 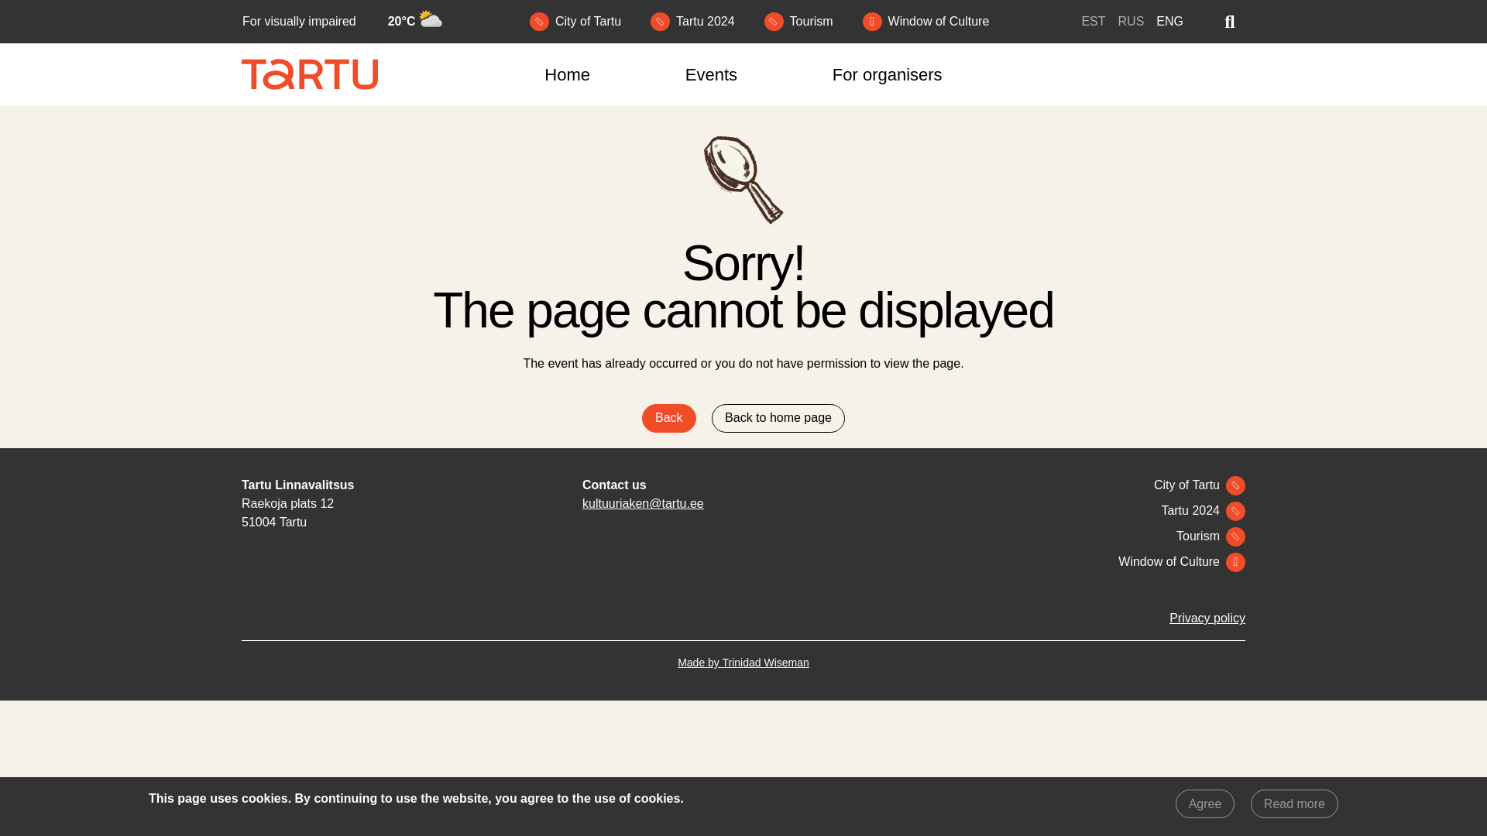 What do you see at coordinates (299, 22) in the screenshot?
I see `For visually impaired` at bounding box center [299, 22].